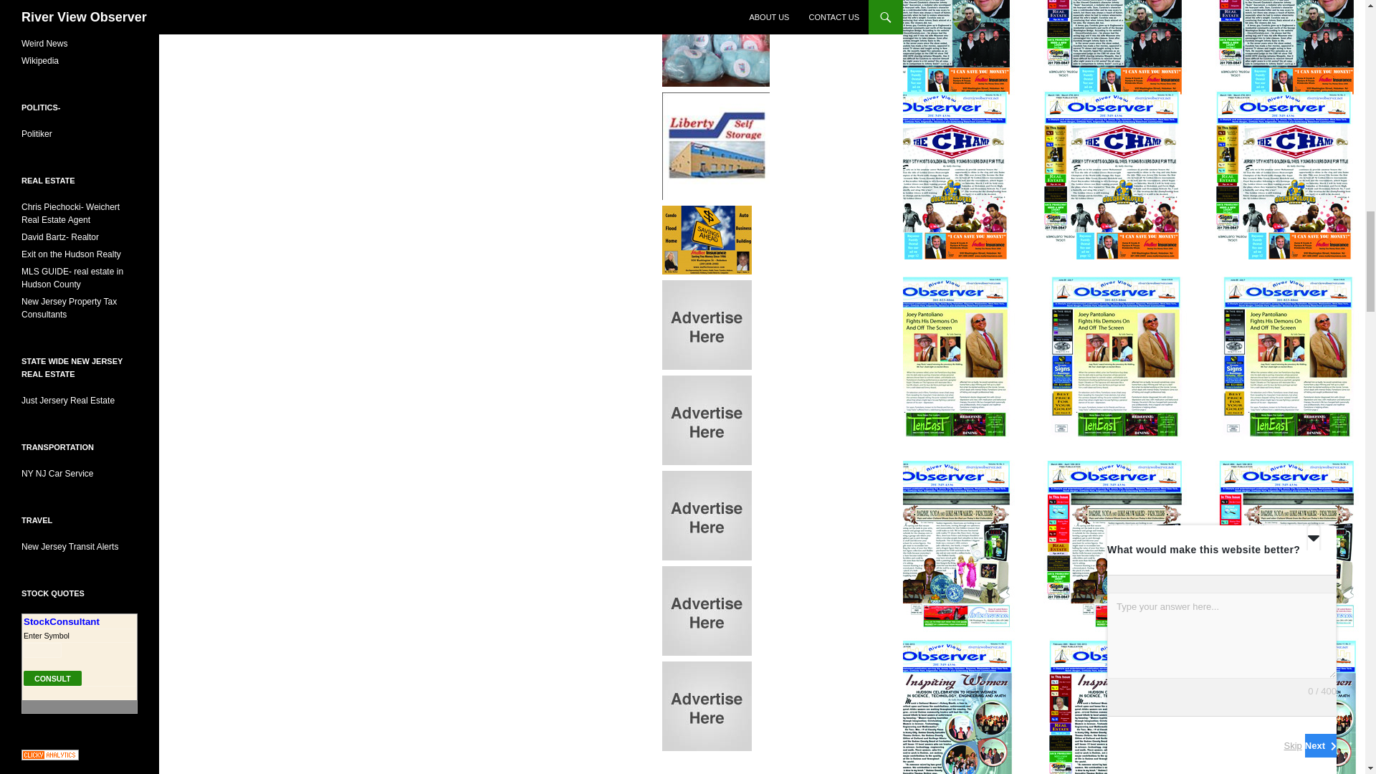  I want to click on Consult, so click(52, 678).